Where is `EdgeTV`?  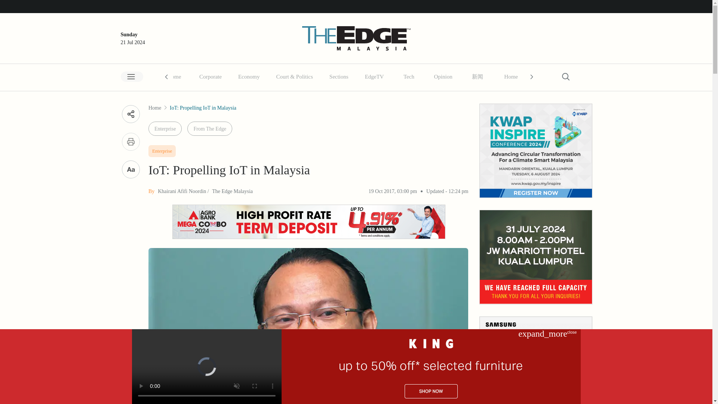 EdgeTV is located at coordinates (378, 76).